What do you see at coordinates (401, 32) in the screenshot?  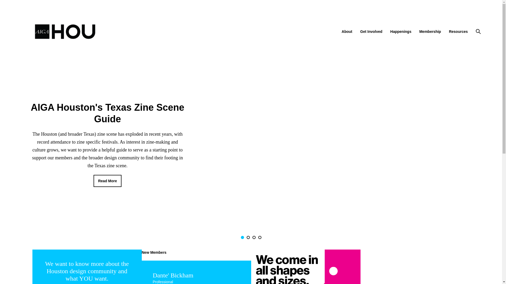 I see `Happenings` at bounding box center [401, 32].